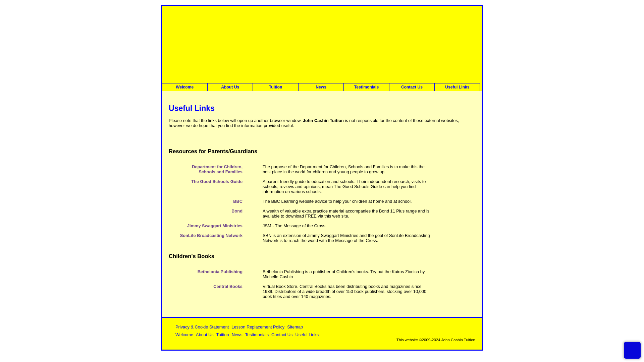  Describe the element at coordinates (184, 335) in the screenshot. I see `Welcome` at that location.